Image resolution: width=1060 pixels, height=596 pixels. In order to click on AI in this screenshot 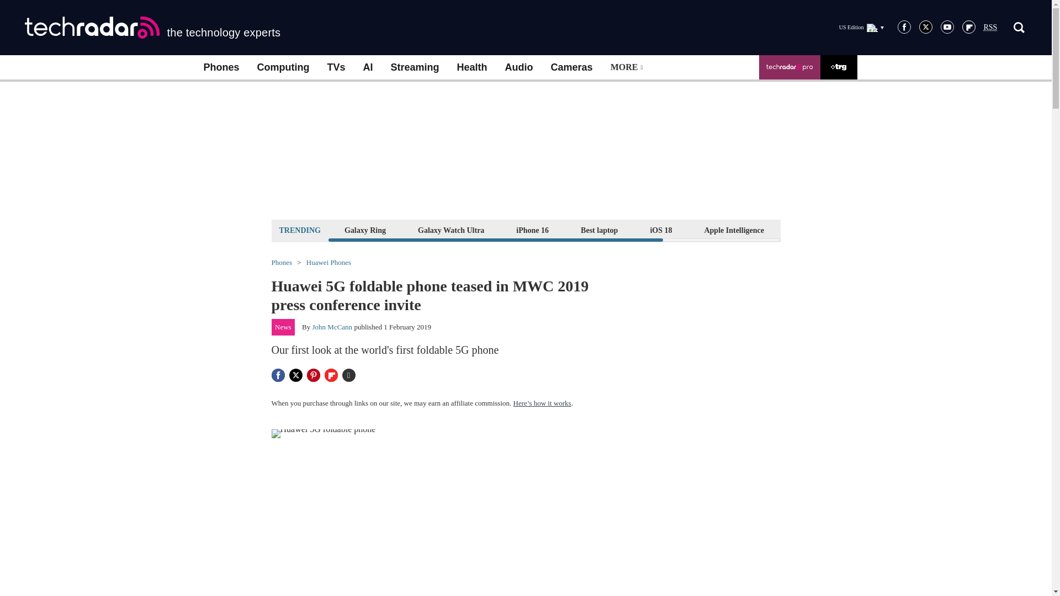, I will do `click(368, 67)`.